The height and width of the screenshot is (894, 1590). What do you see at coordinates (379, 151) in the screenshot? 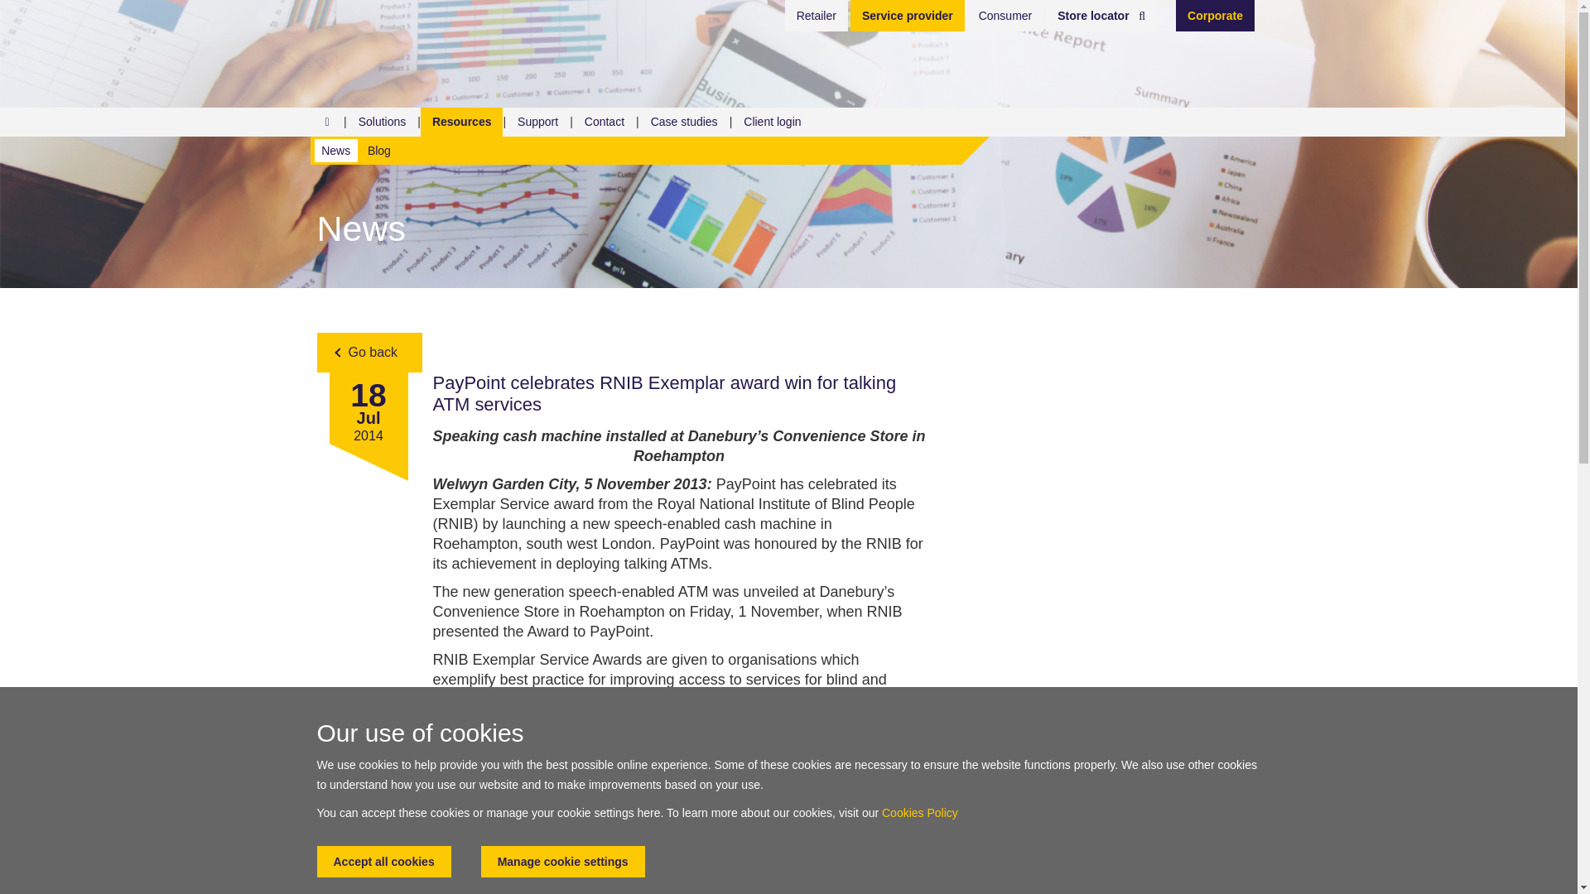
I see `Blog` at bounding box center [379, 151].